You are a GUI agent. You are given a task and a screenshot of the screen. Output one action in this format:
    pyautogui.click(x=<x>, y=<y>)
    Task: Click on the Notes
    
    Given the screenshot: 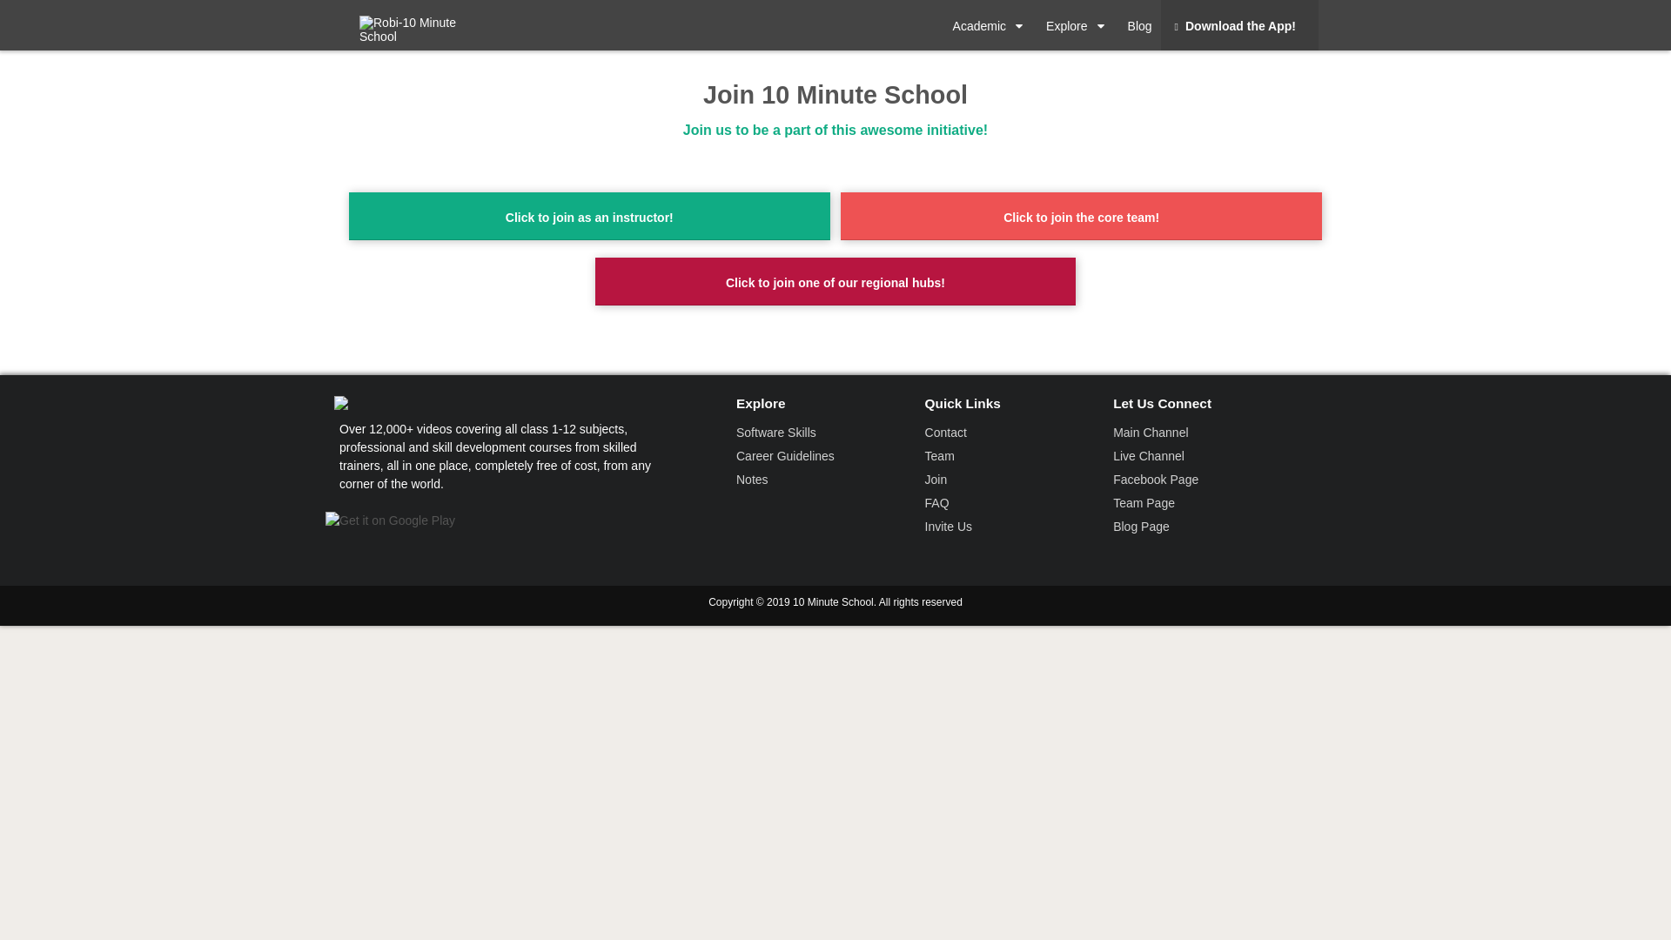 What is the action you would take?
    pyautogui.click(x=752, y=480)
    